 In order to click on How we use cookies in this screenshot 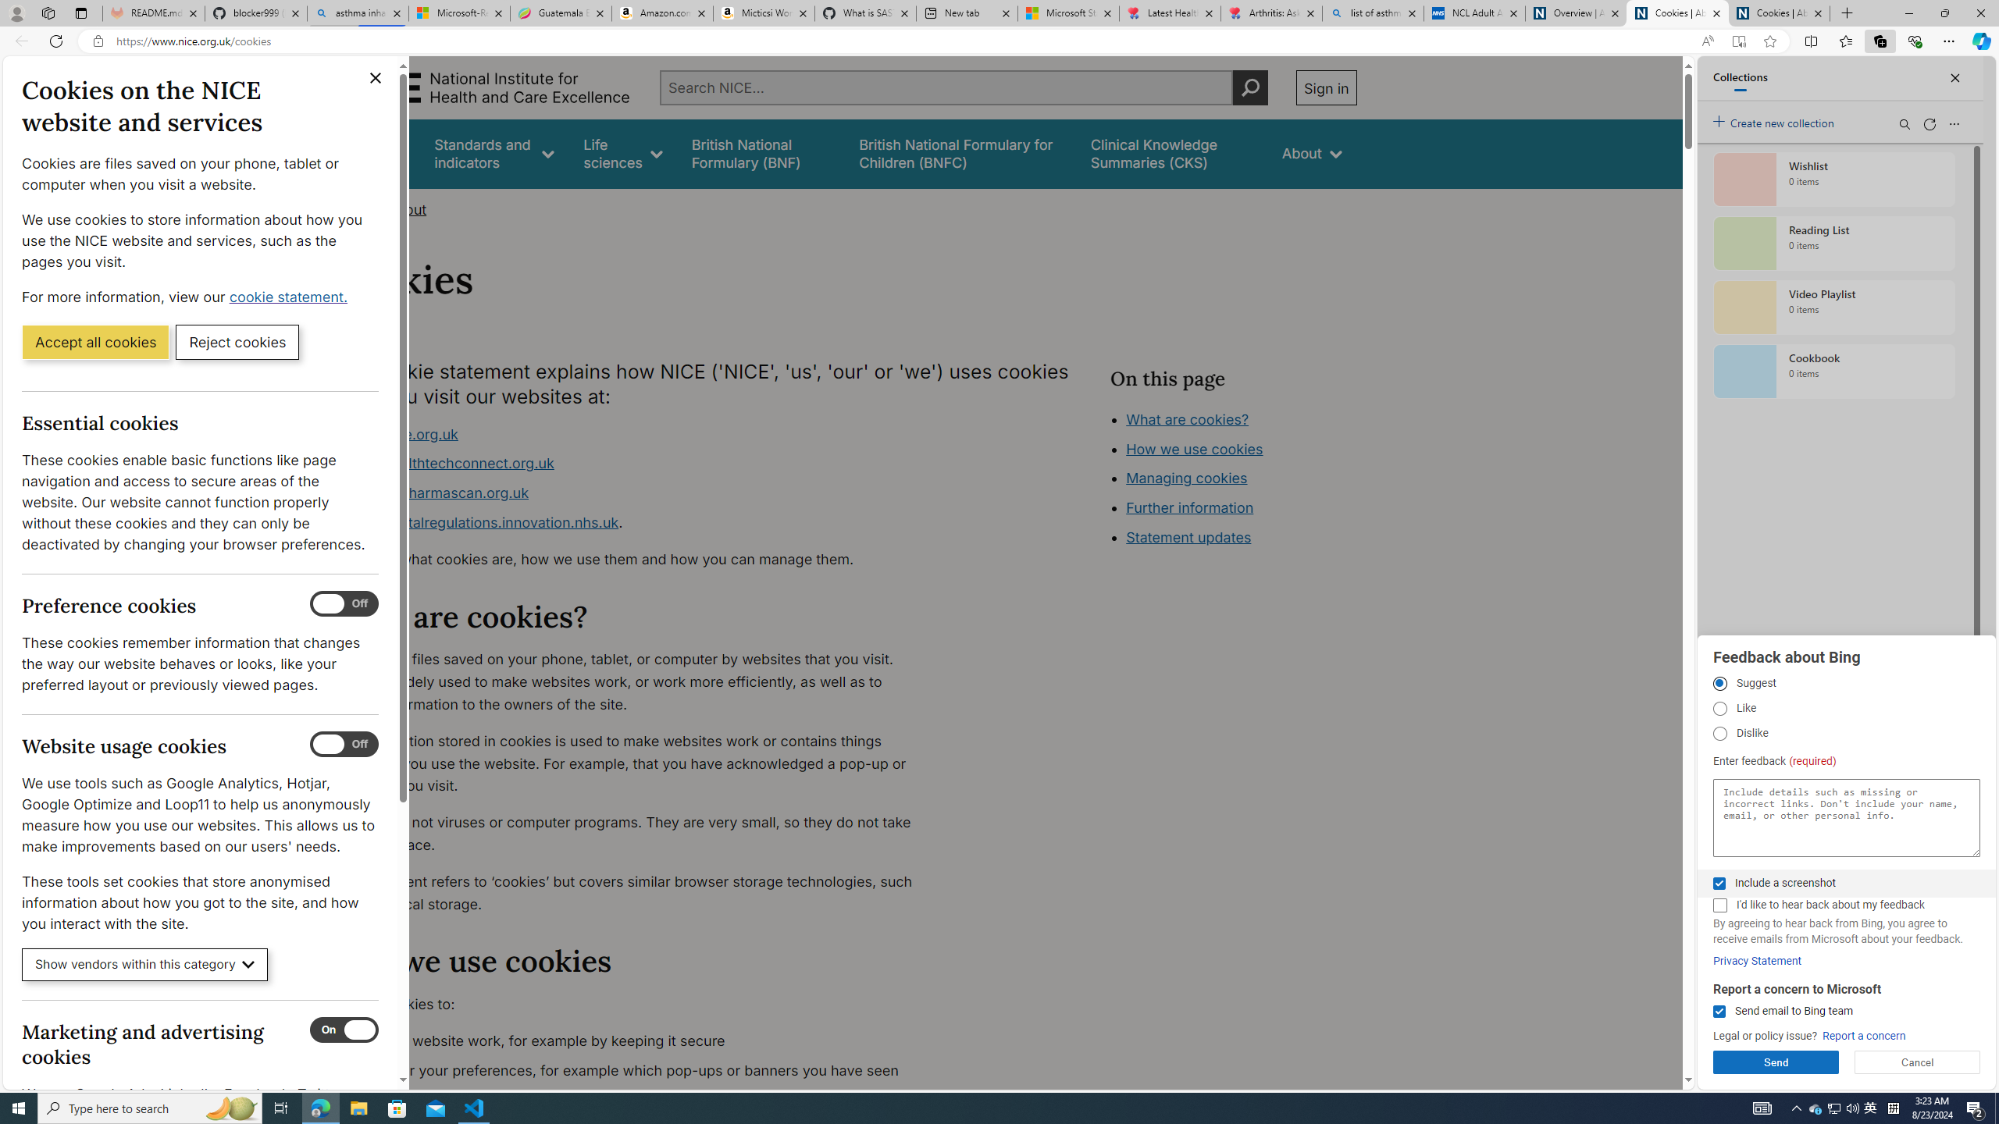, I will do `click(1194, 449)`.